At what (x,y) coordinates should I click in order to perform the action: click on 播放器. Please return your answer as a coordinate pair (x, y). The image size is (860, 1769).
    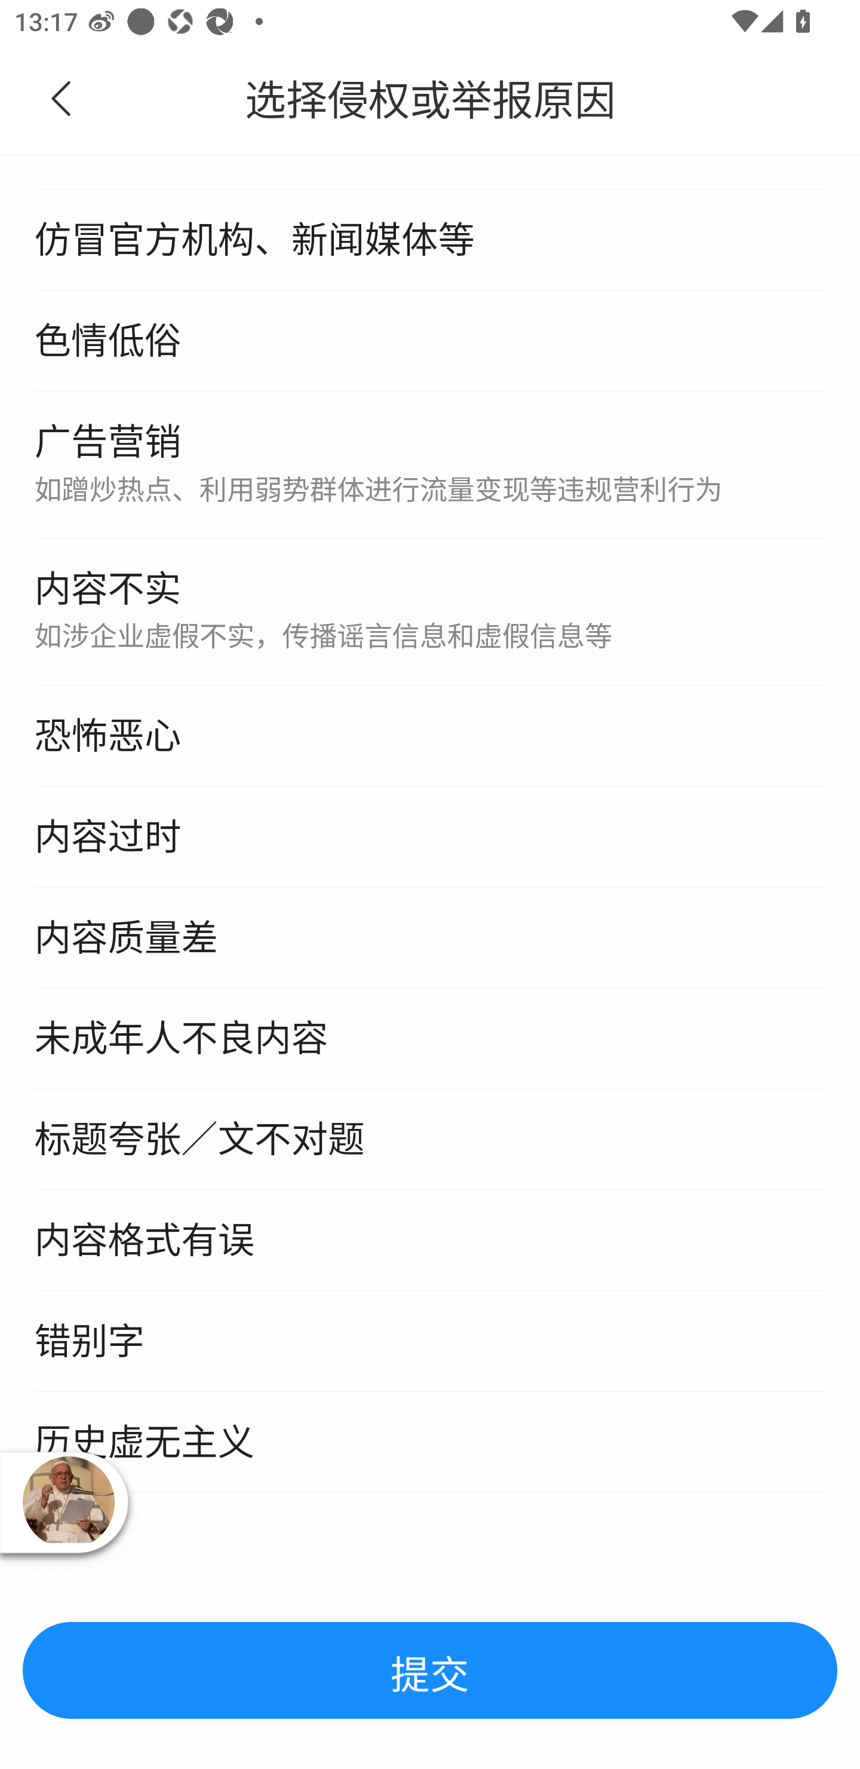
    Looking at the image, I should click on (68, 1502).